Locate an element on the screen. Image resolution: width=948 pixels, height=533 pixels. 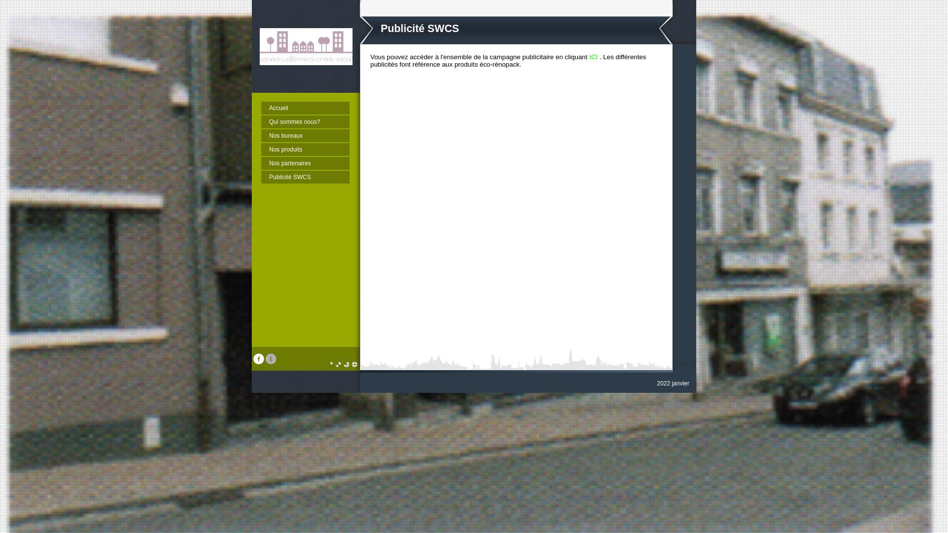
Accueil is located at coordinates (305, 108).